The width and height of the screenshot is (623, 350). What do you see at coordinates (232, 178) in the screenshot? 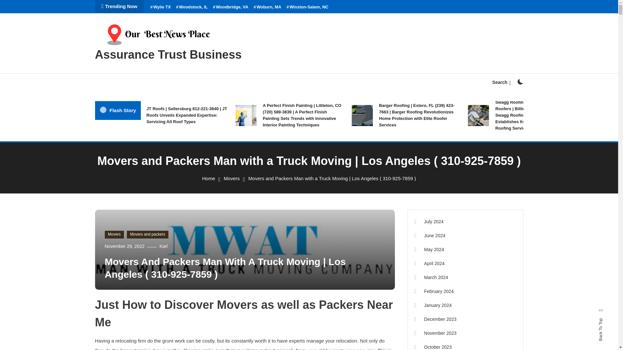
I see `Movers` at bounding box center [232, 178].